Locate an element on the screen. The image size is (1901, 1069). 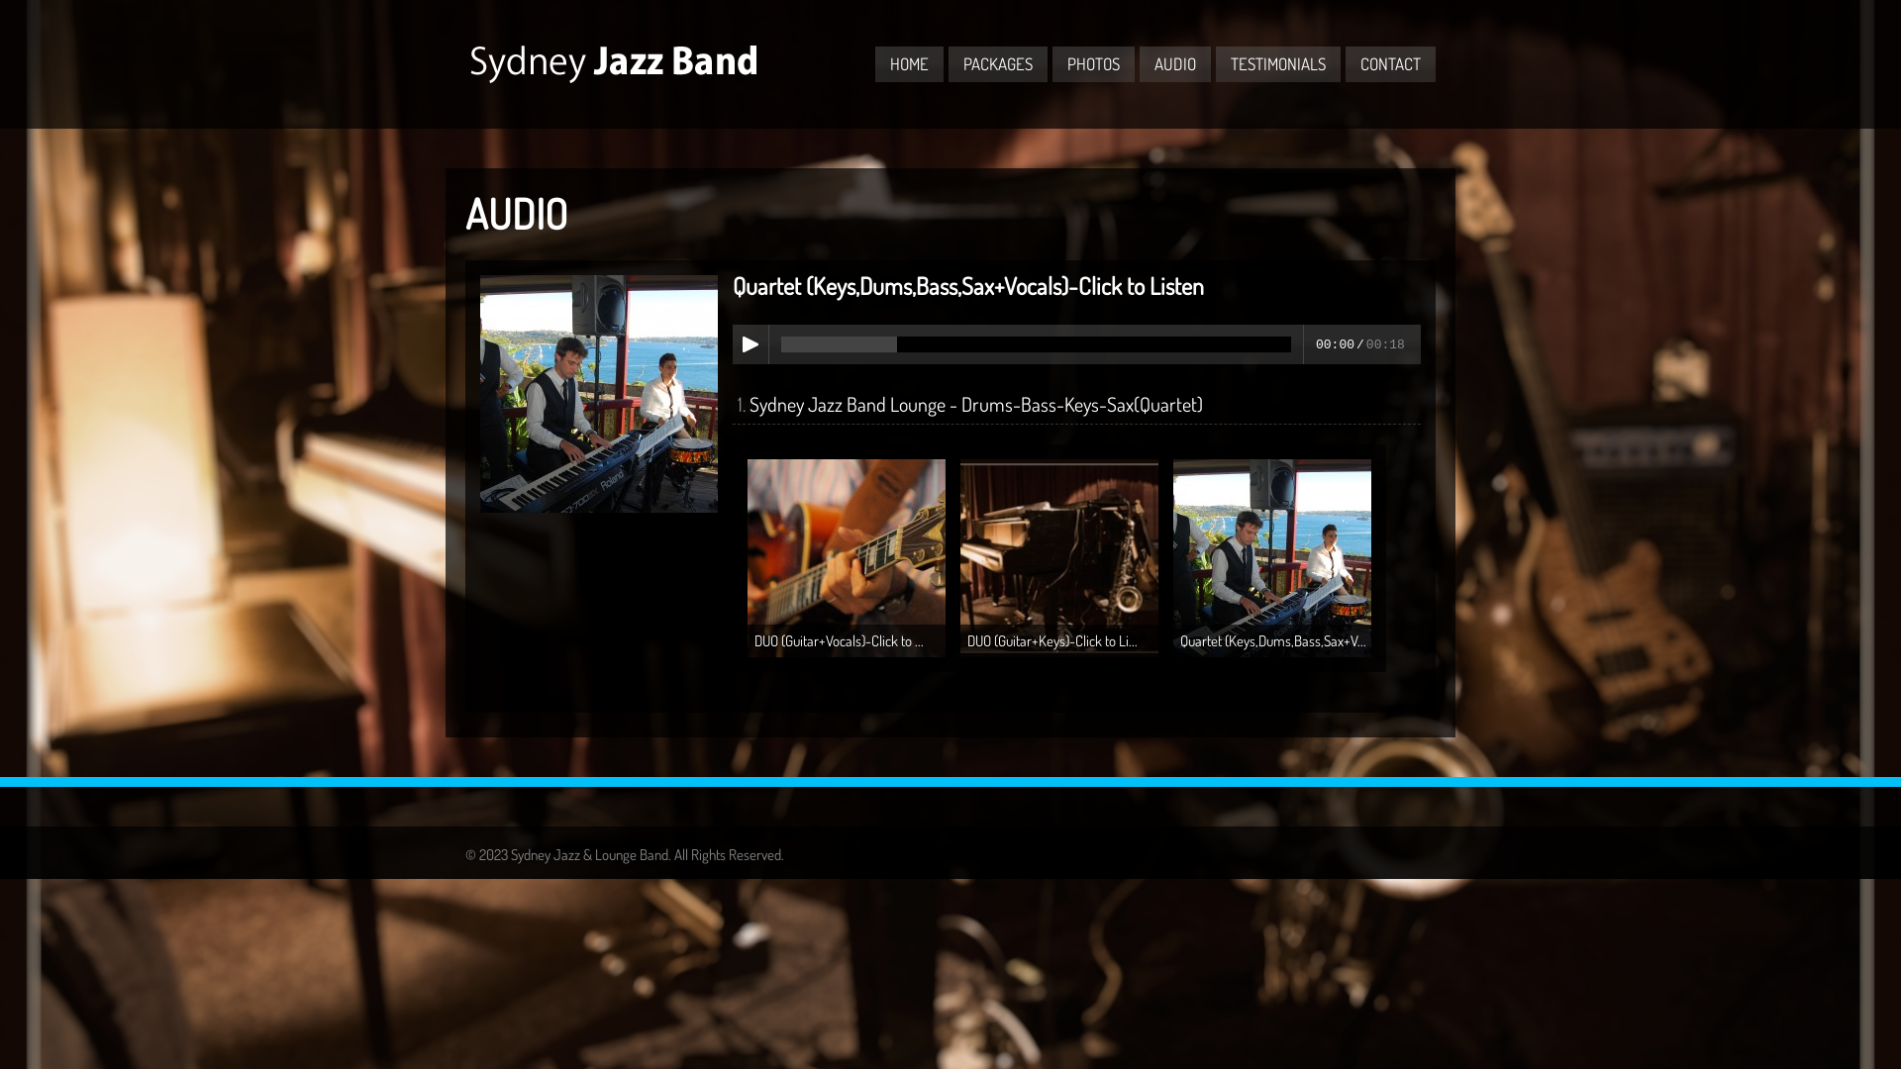
PACKAGES is located at coordinates (998, 64).